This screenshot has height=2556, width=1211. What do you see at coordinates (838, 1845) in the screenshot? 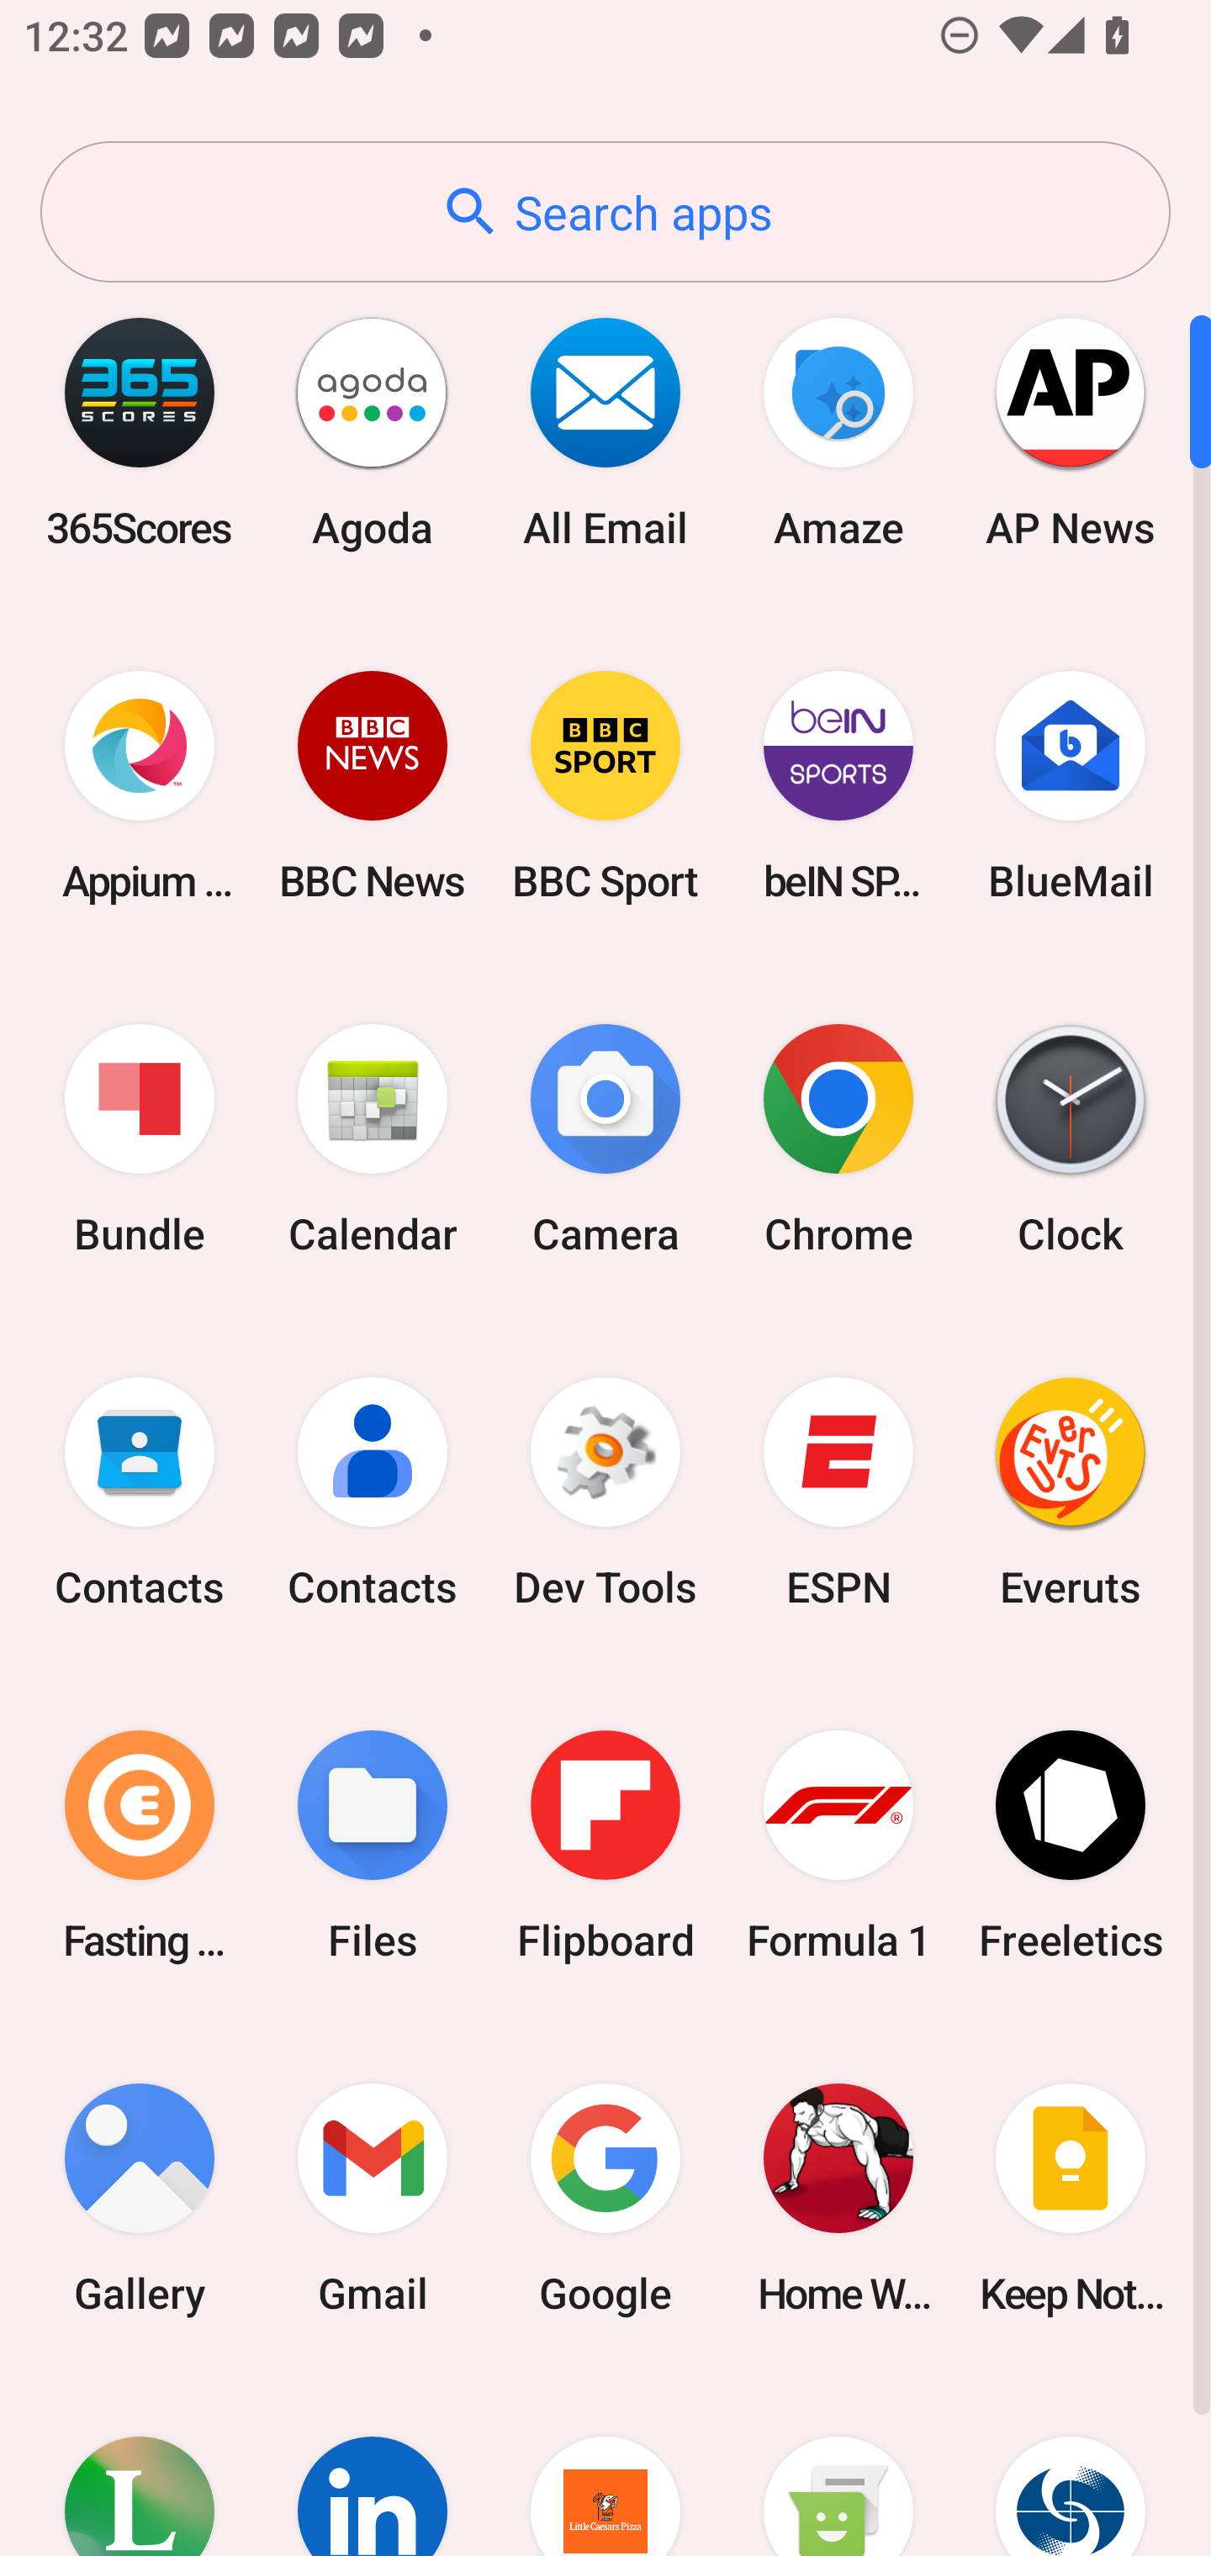
I see `Formula 1` at bounding box center [838, 1845].